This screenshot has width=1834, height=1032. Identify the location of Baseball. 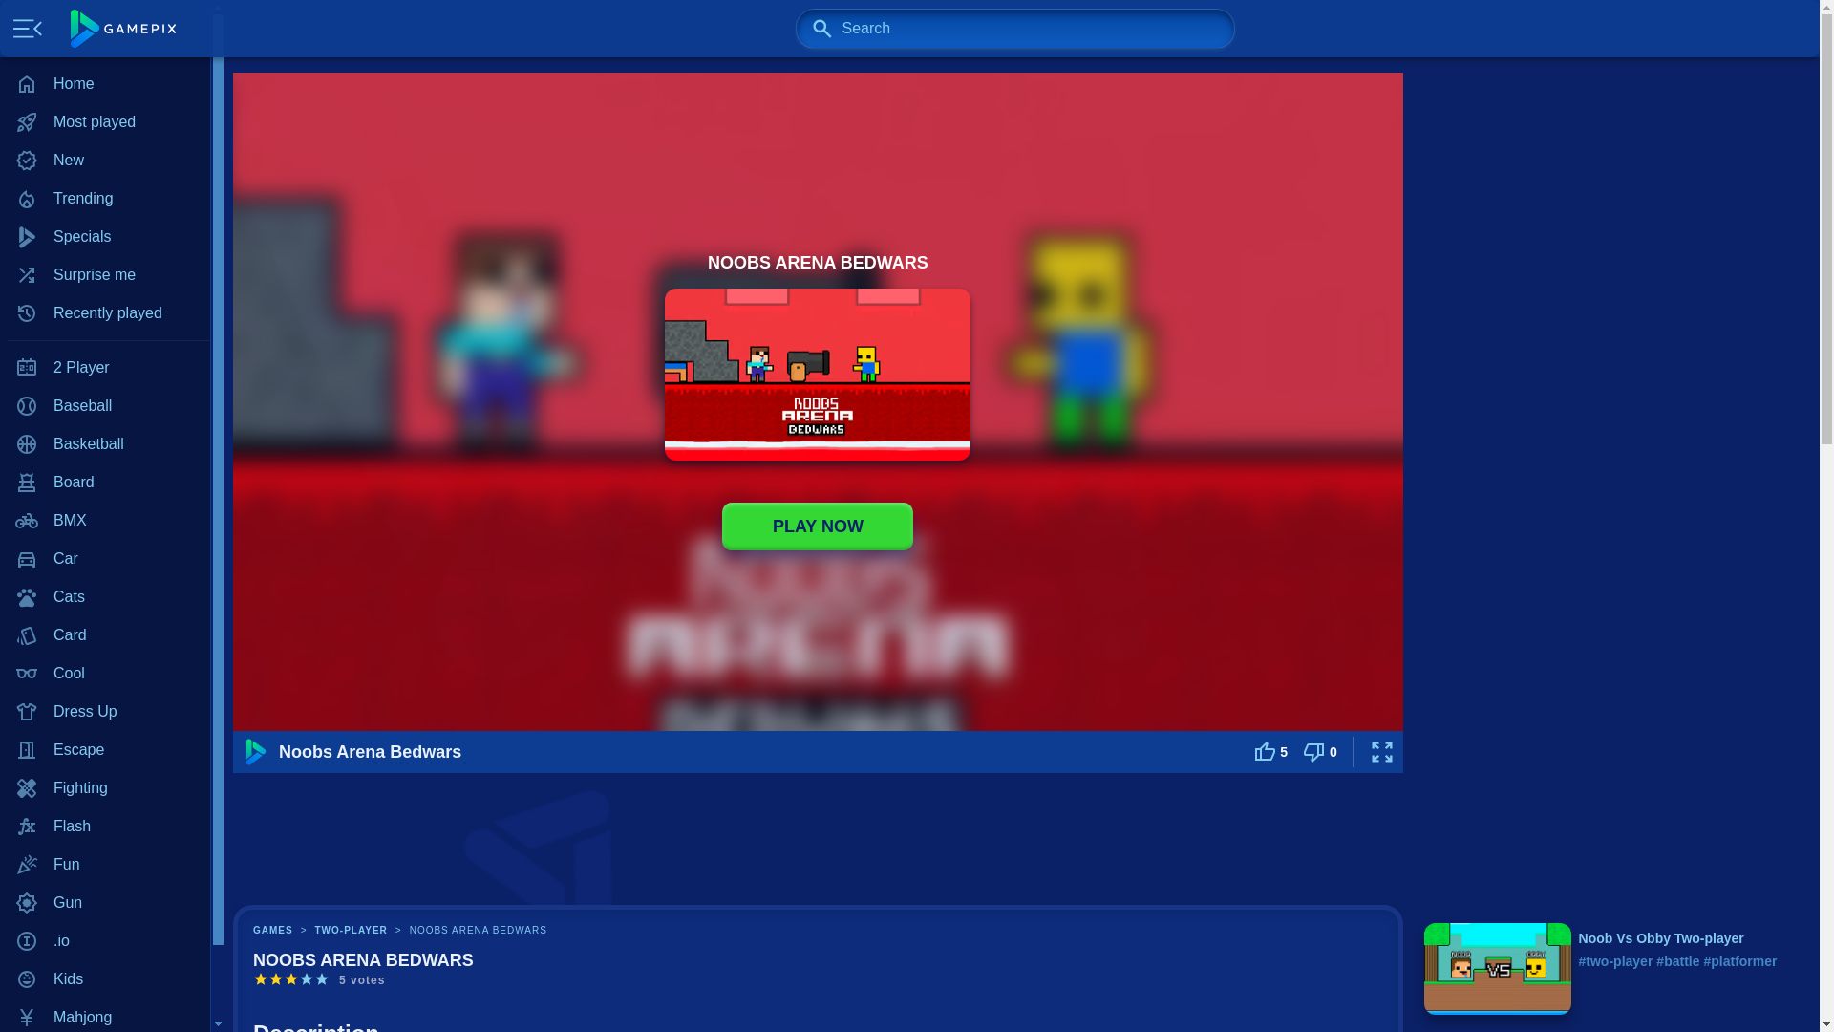
(105, 405).